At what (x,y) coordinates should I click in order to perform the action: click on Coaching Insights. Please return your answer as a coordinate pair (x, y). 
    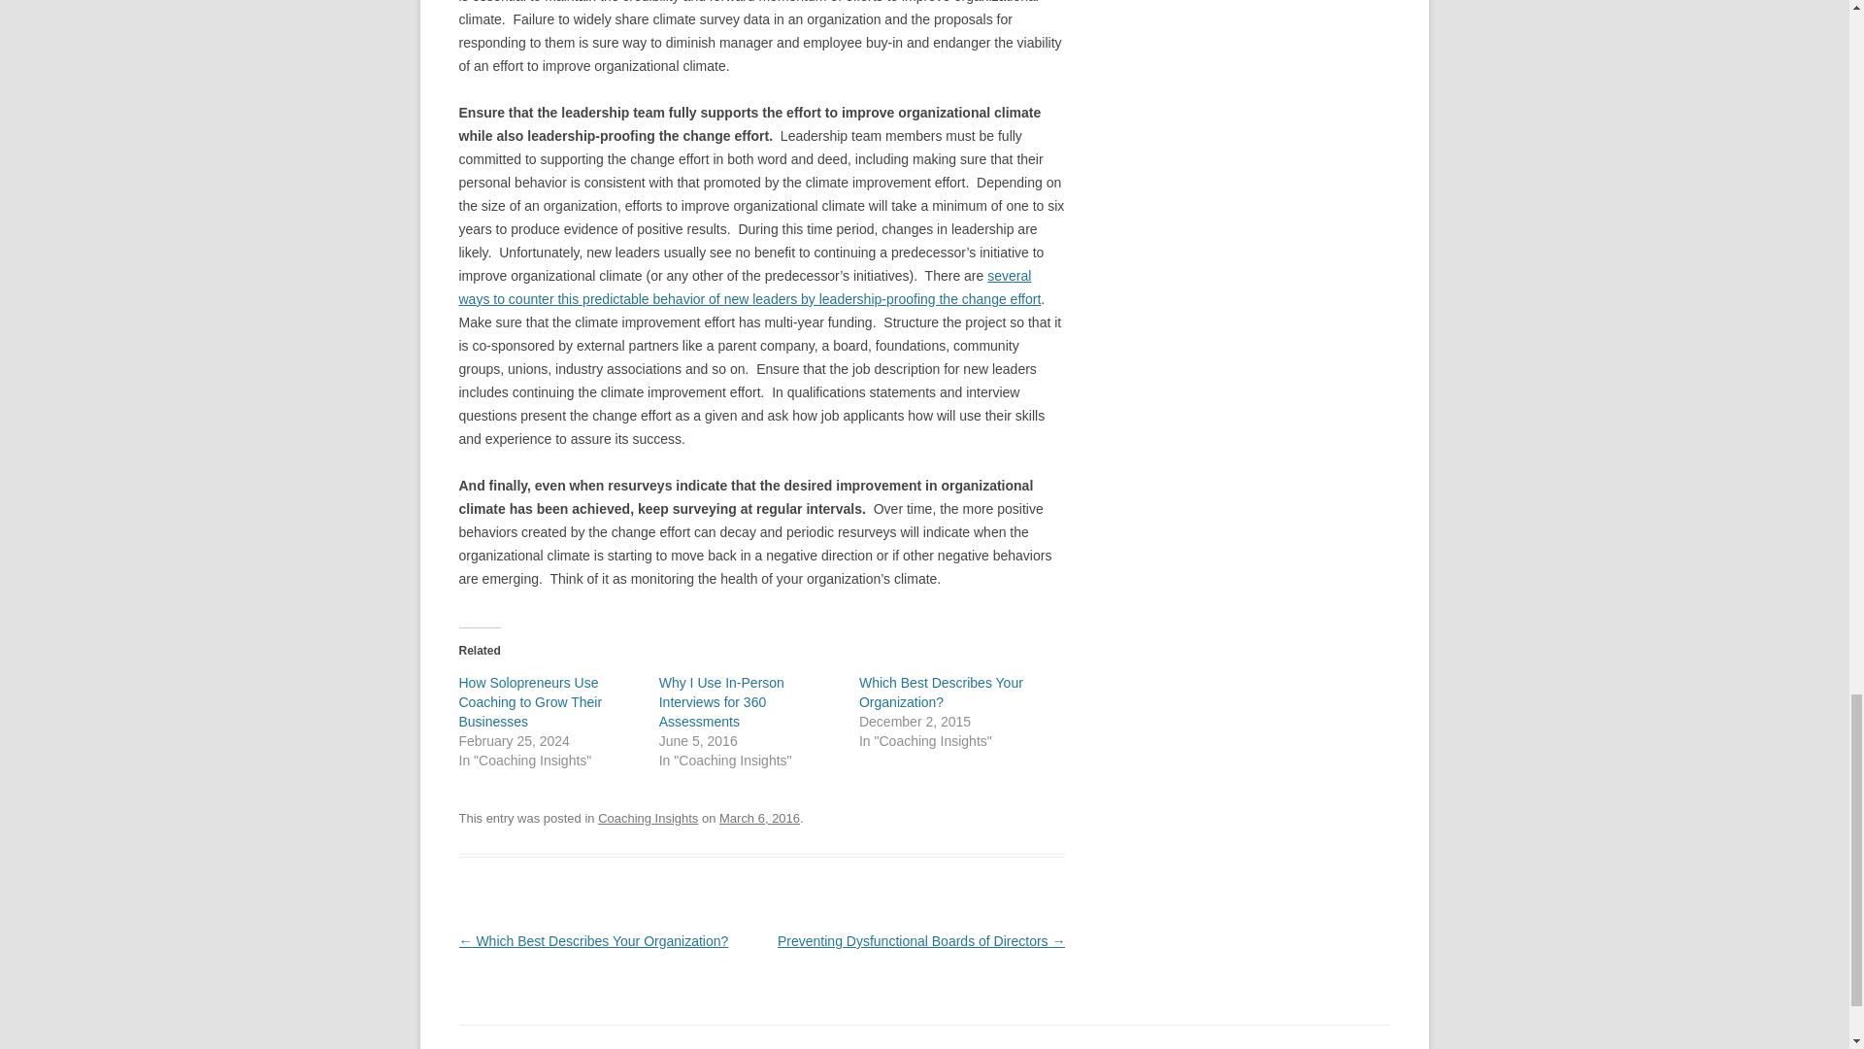
    Looking at the image, I should click on (648, 818).